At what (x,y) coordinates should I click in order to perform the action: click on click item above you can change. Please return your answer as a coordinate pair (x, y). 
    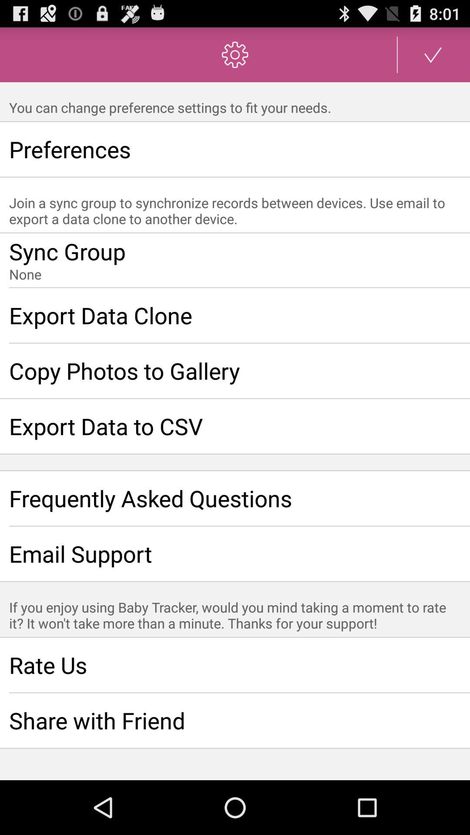
    Looking at the image, I should click on (433, 55).